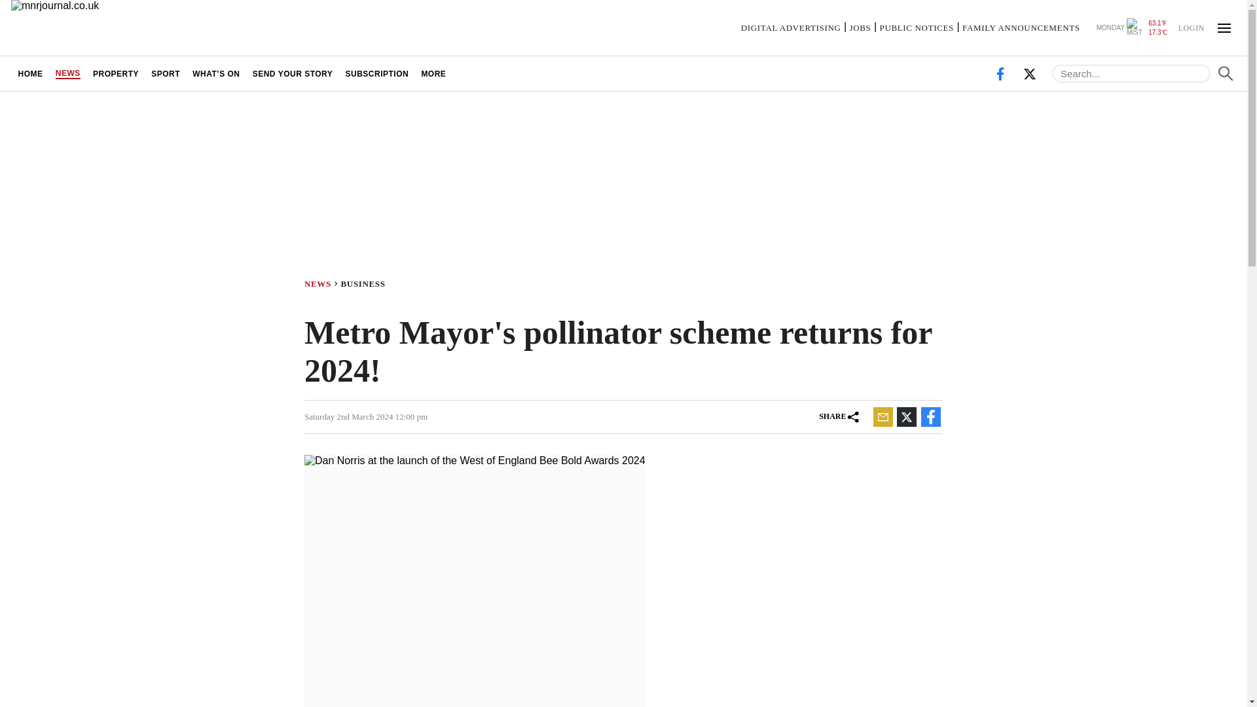  Describe the element at coordinates (377, 73) in the screenshot. I see `SUBSCRIPTION` at that location.